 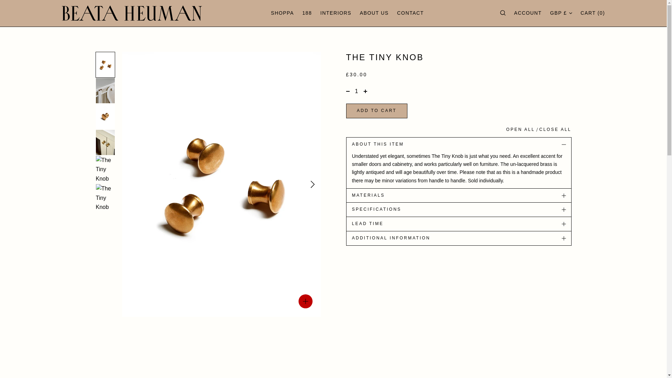 What do you see at coordinates (410, 13) in the screenshot?
I see `CONTACT` at bounding box center [410, 13].